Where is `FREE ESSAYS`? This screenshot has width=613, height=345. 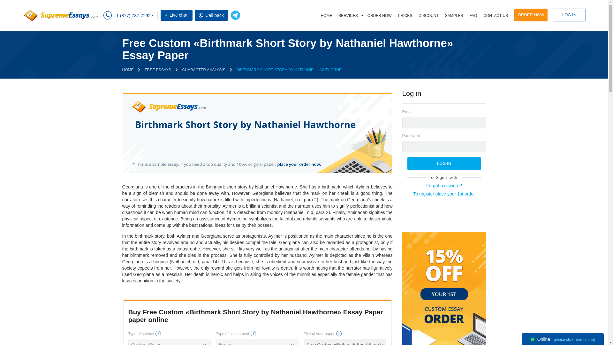 FREE ESSAYS is located at coordinates (158, 70).